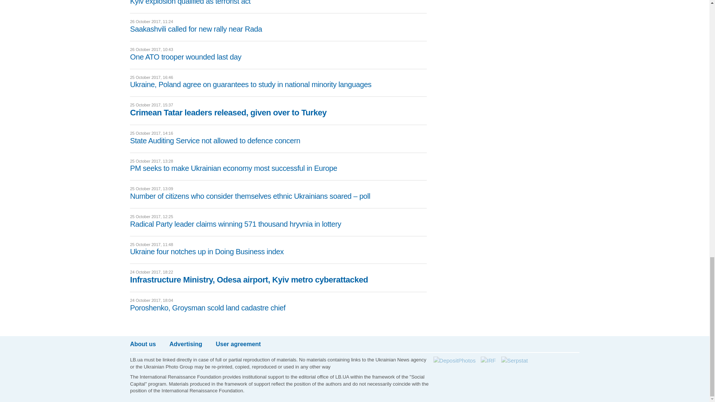 The height and width of the screenshot is (402, 715). What do you see at coordinates (215, 141) in the screenshot?
I see `State Auditing Service not allowed to defence concern` at bounding box center [215, 141].